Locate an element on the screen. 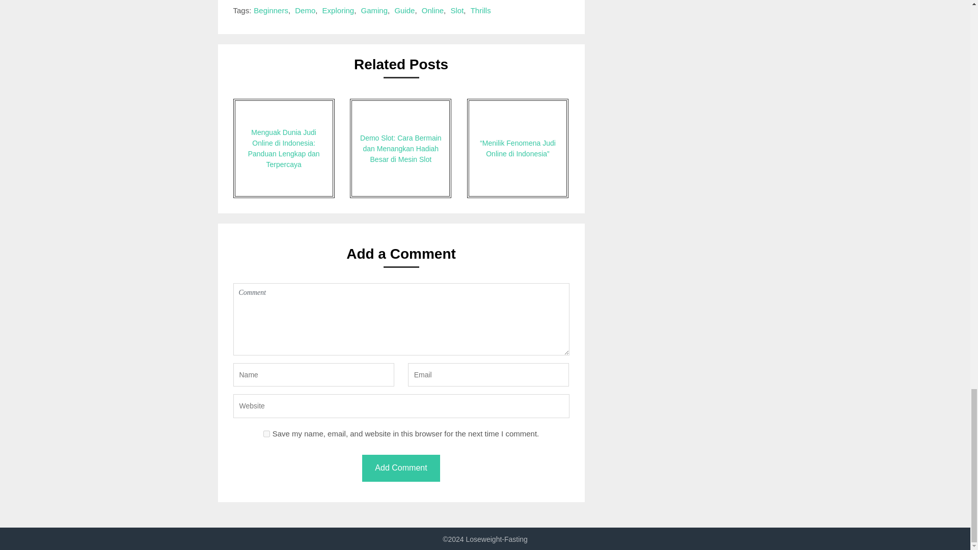  Beginners is located at coordinates (271, 10).